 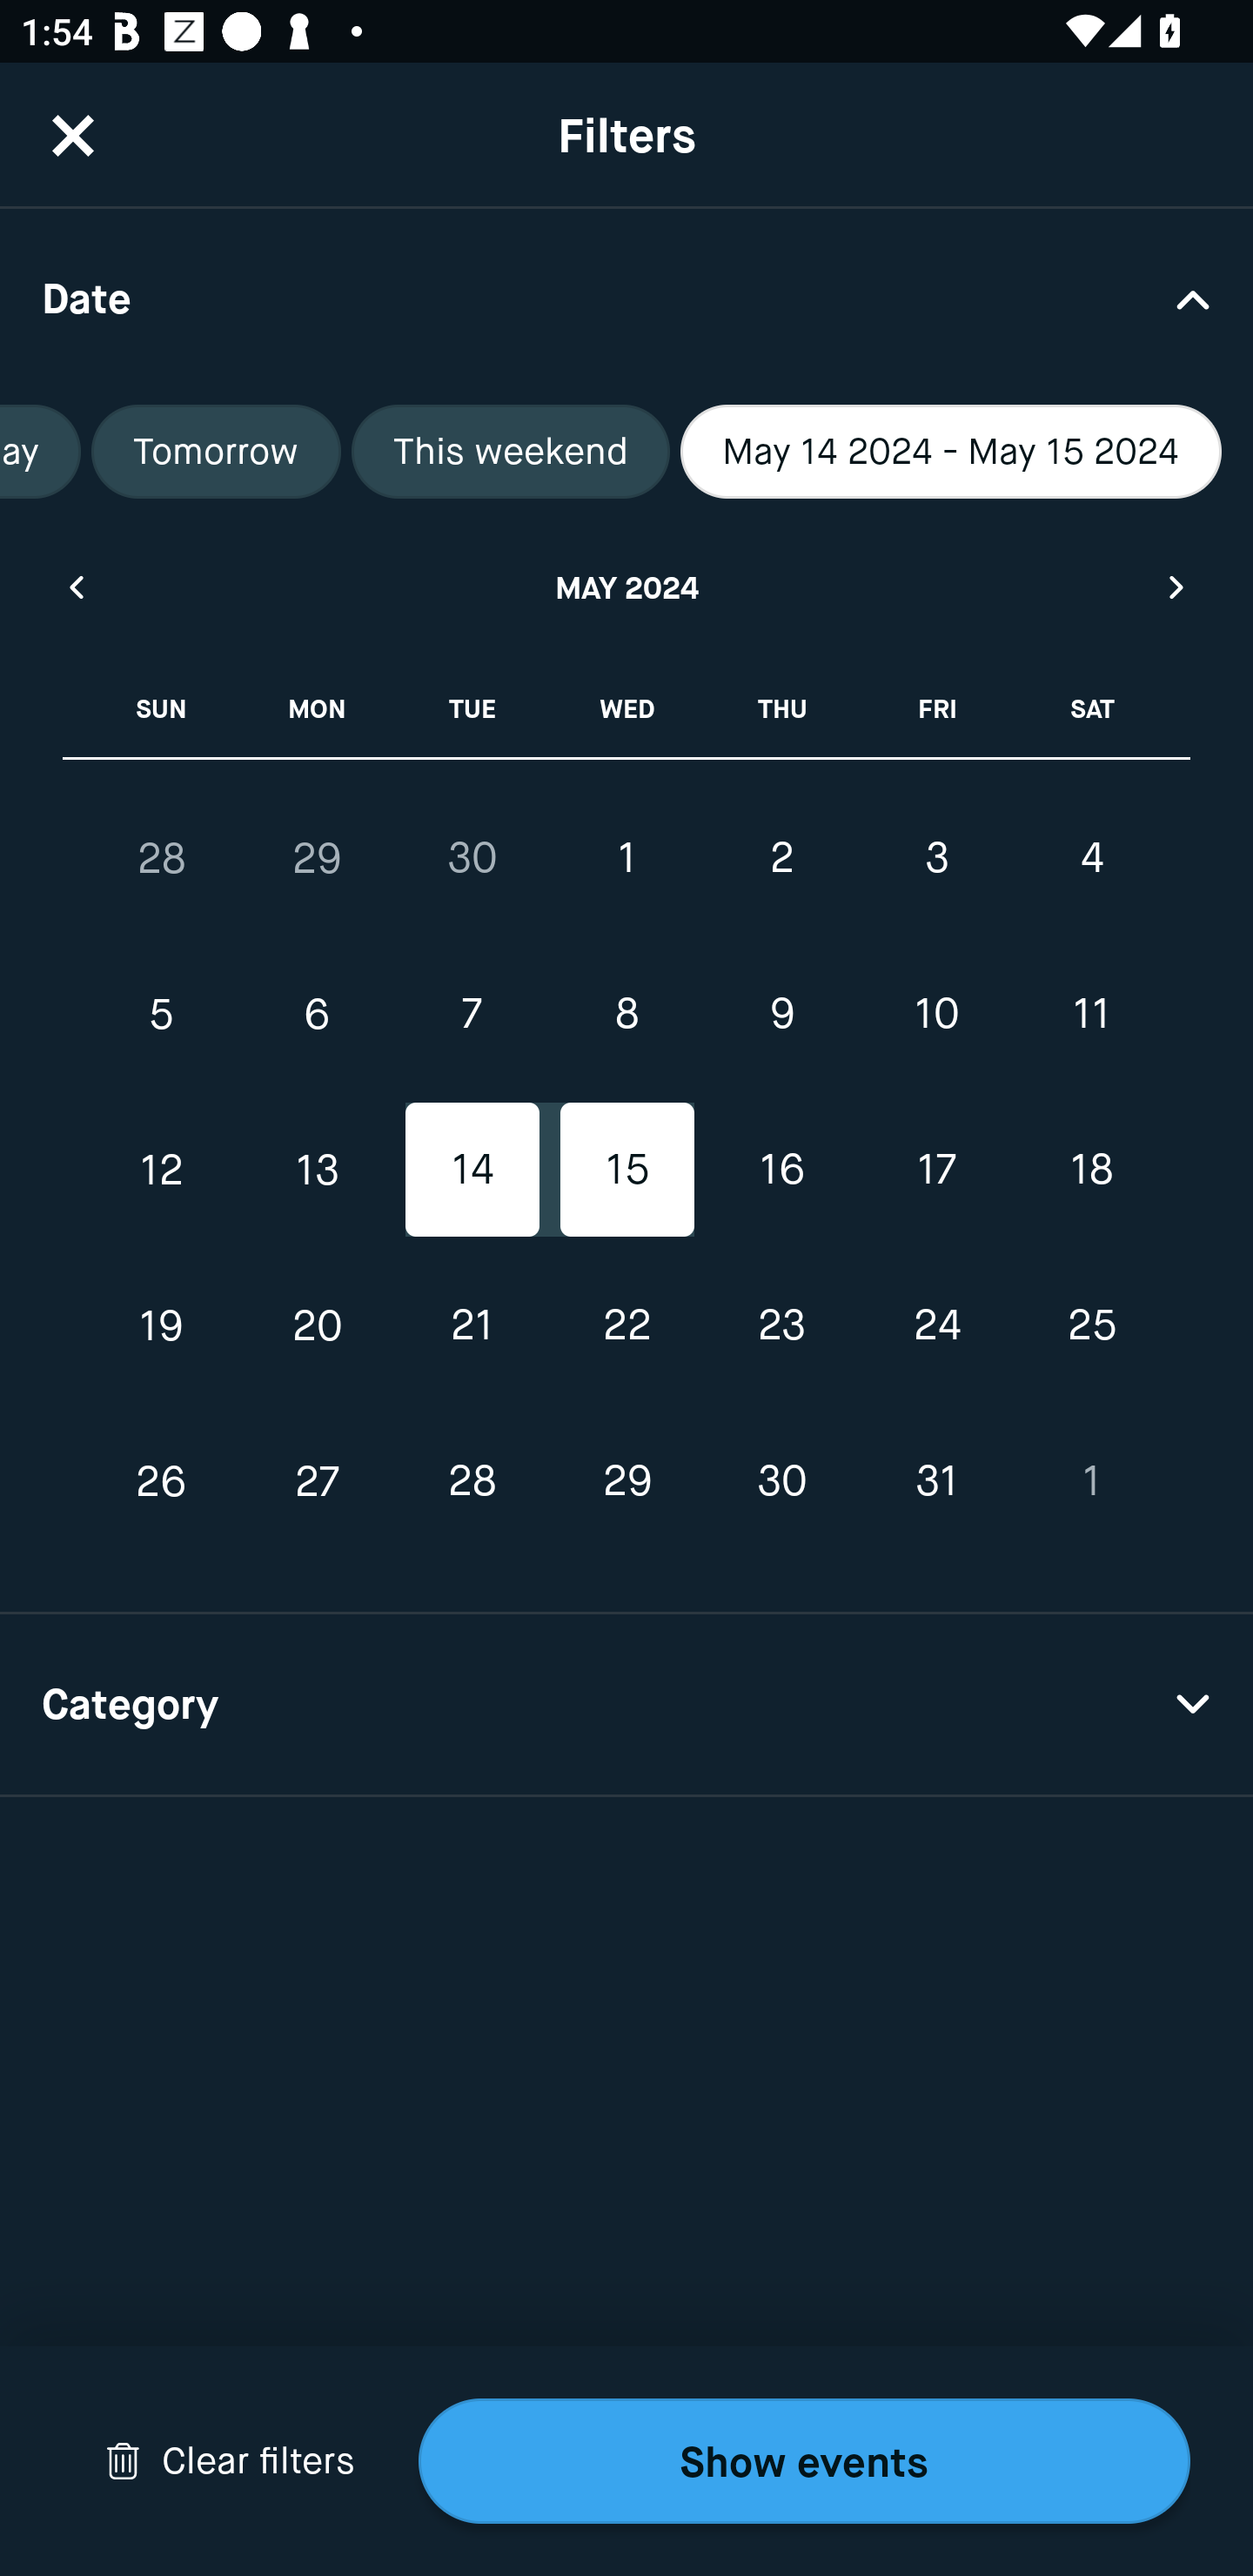 What do you see at coordinates (317, 1170) in the screenshot?
I see `13` at bounding box center [317, 1170].